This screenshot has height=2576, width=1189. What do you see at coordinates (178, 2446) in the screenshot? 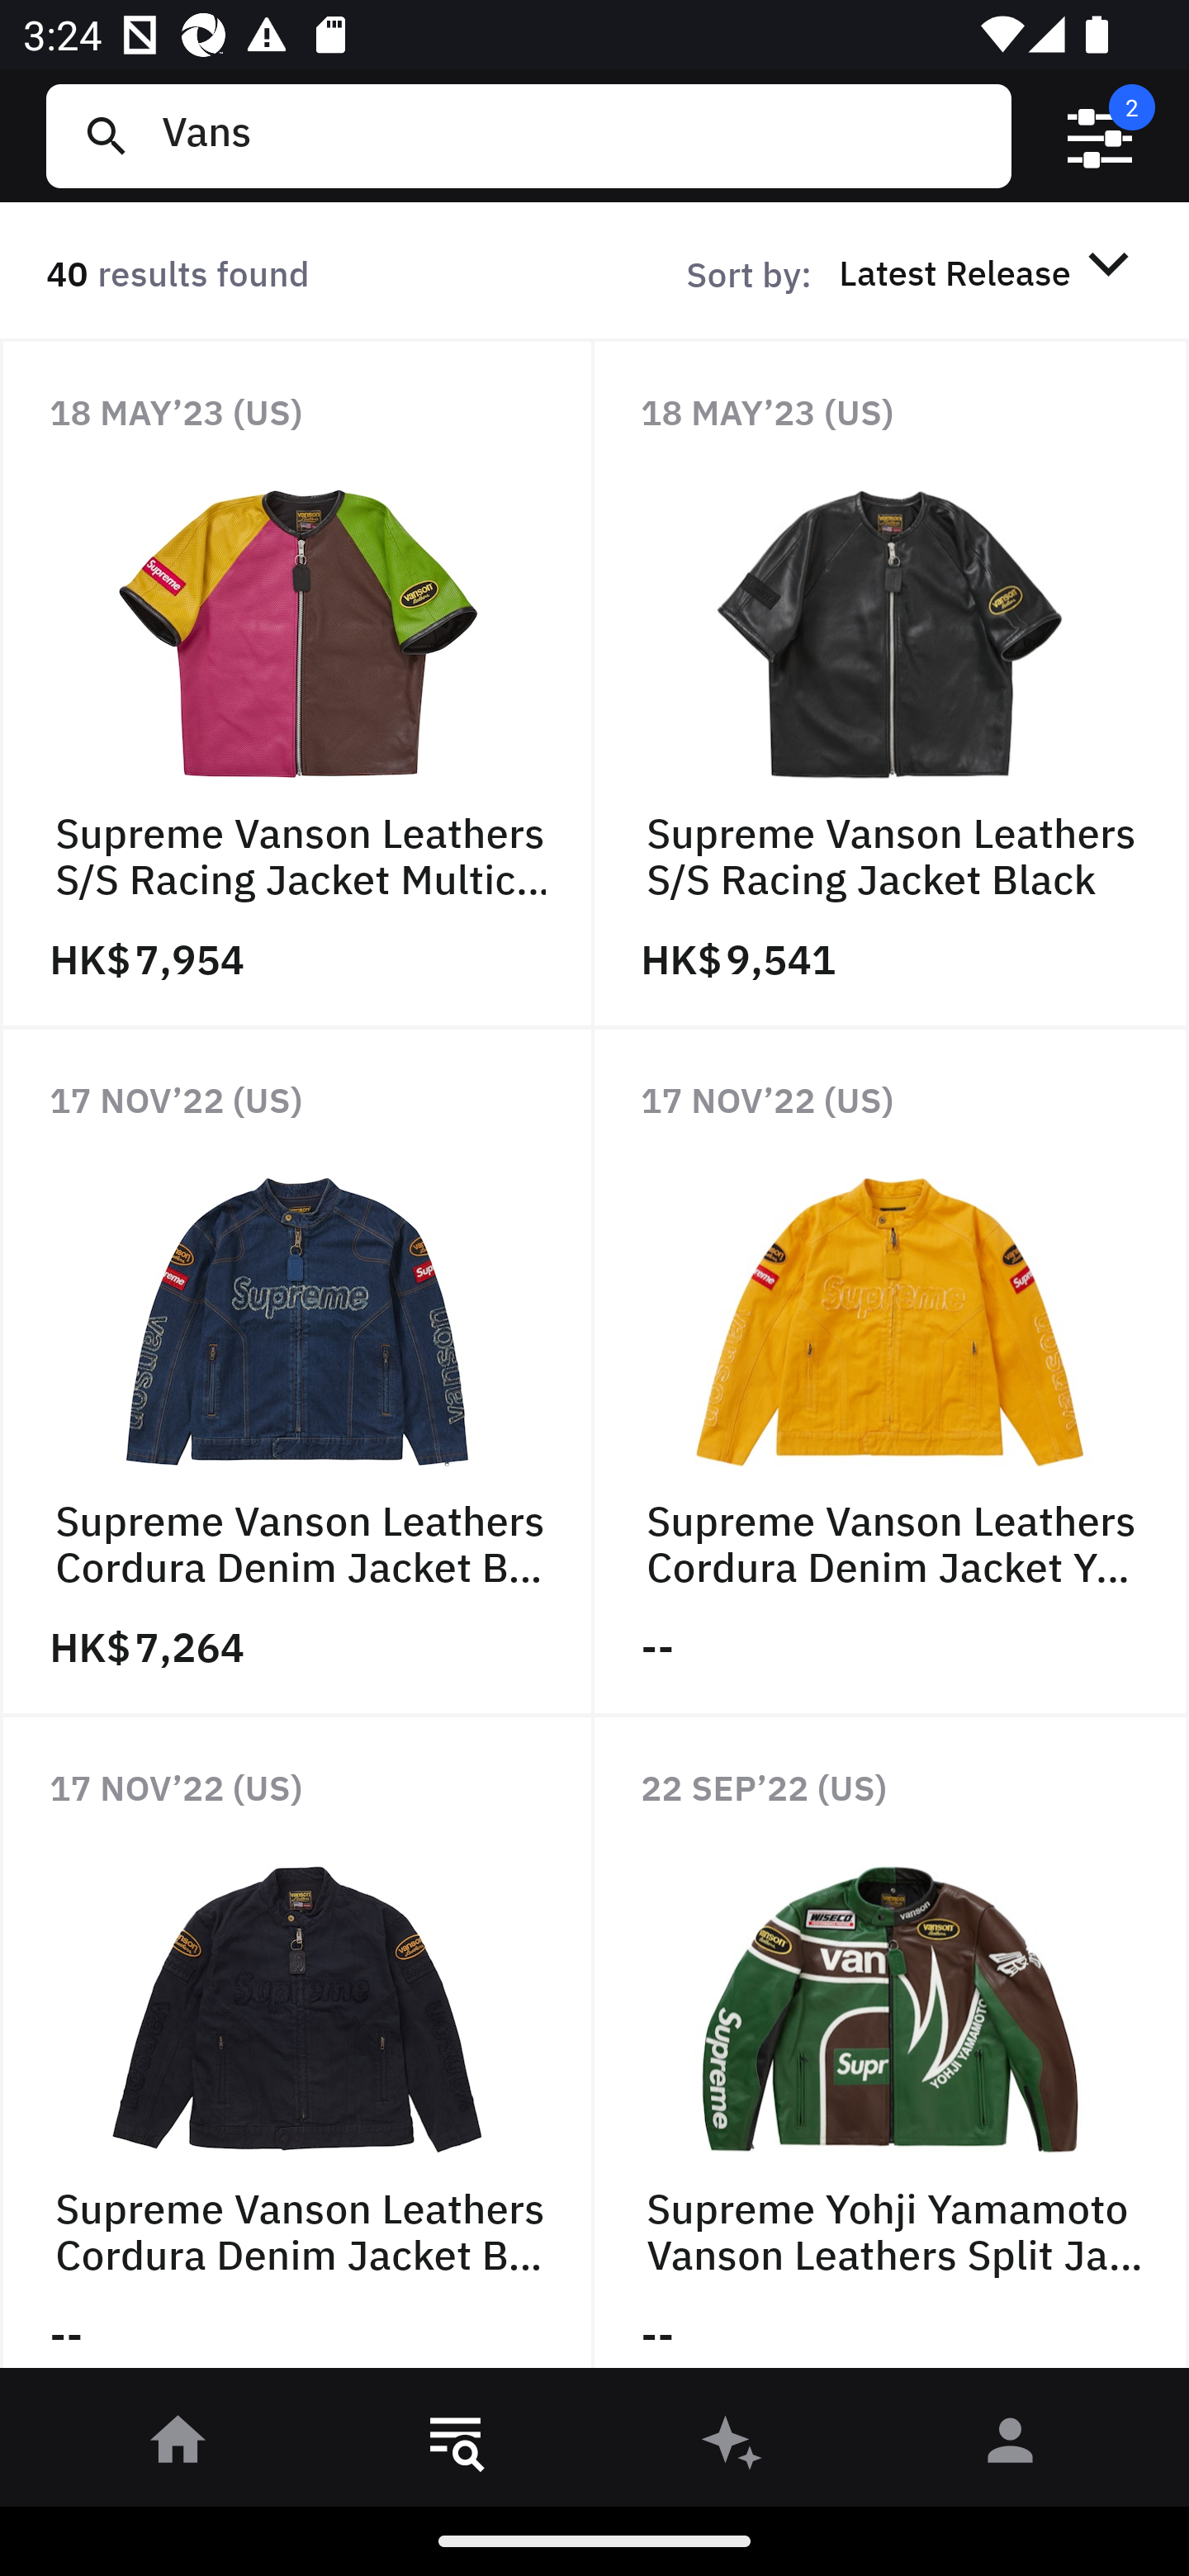
I see `󰋜` at bounding box center [178, 2446].